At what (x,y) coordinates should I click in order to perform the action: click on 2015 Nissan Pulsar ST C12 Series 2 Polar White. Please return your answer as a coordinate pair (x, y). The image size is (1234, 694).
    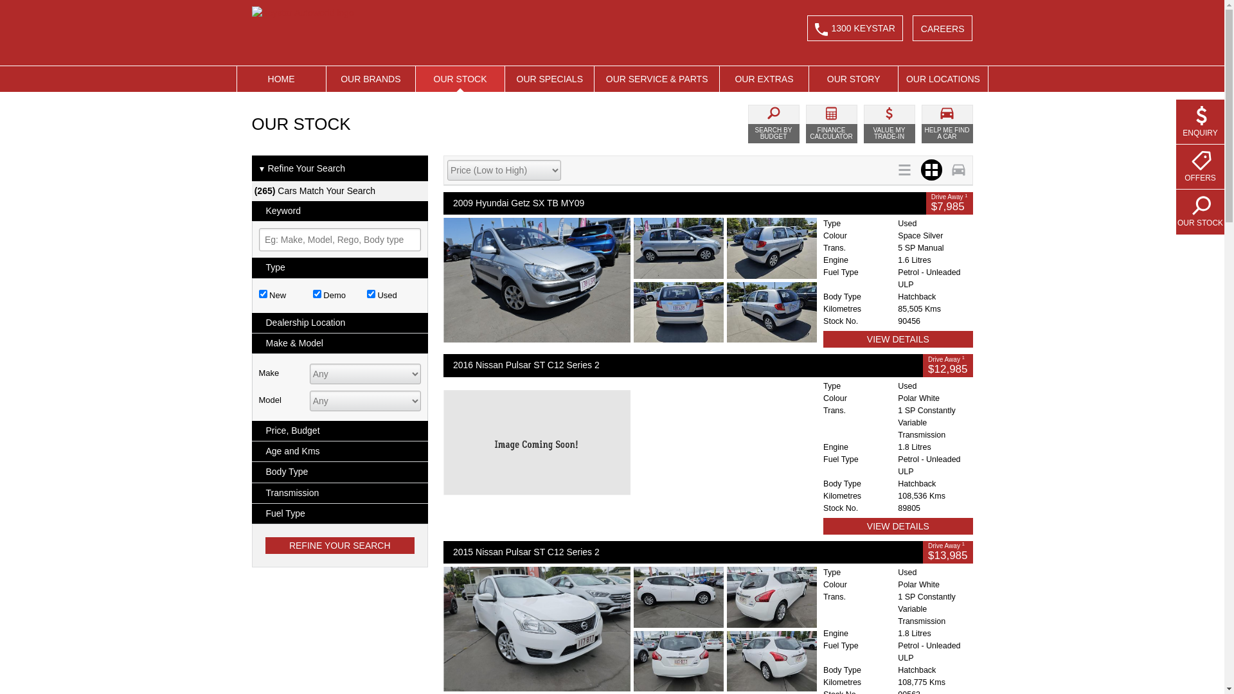
    Looking at the image, I should click on (630, 629).